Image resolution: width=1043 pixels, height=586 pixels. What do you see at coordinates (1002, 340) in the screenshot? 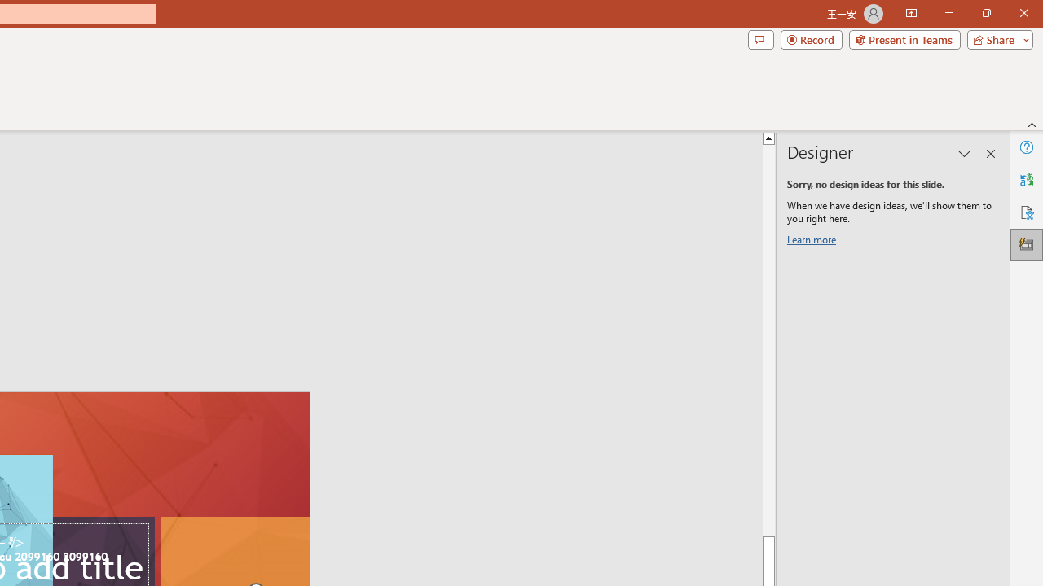
I see `Page up` at bounding box center [1002, 340].